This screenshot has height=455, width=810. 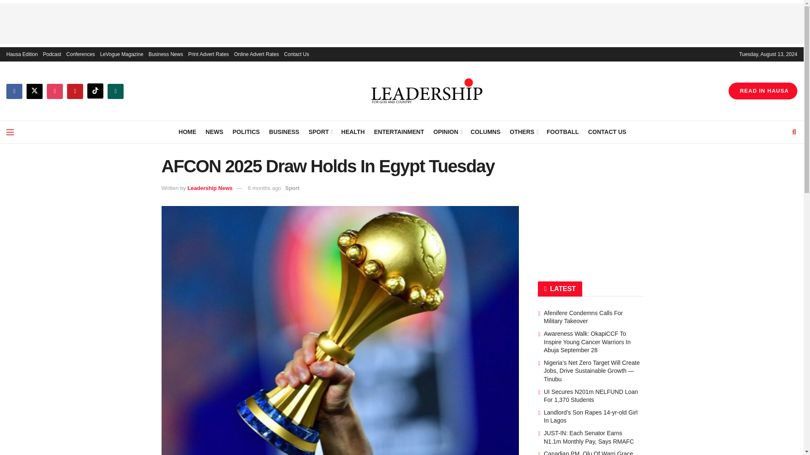 What do you see at coordinates (763, 91) in the screenshot?
I see `READ IN HAUSA` at bounding box center [763, 91].